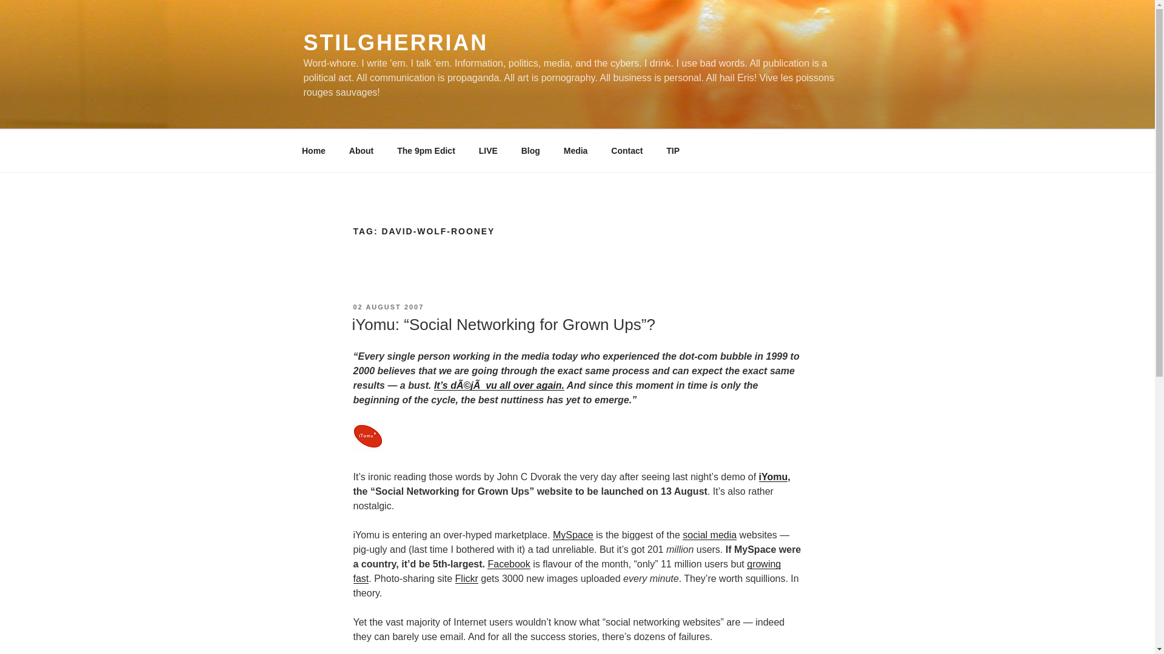 The width and height of the screenshot is (1164, 654). What do you see at coordinates (773, 476) in the screenshot?
I see `iYomu` at bounding box center [773, 476].